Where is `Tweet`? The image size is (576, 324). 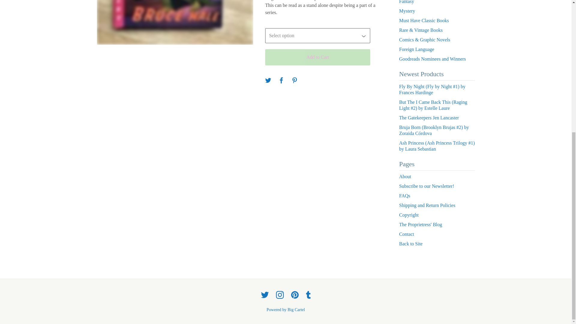 Tweet is located at coordinates (268, 81).